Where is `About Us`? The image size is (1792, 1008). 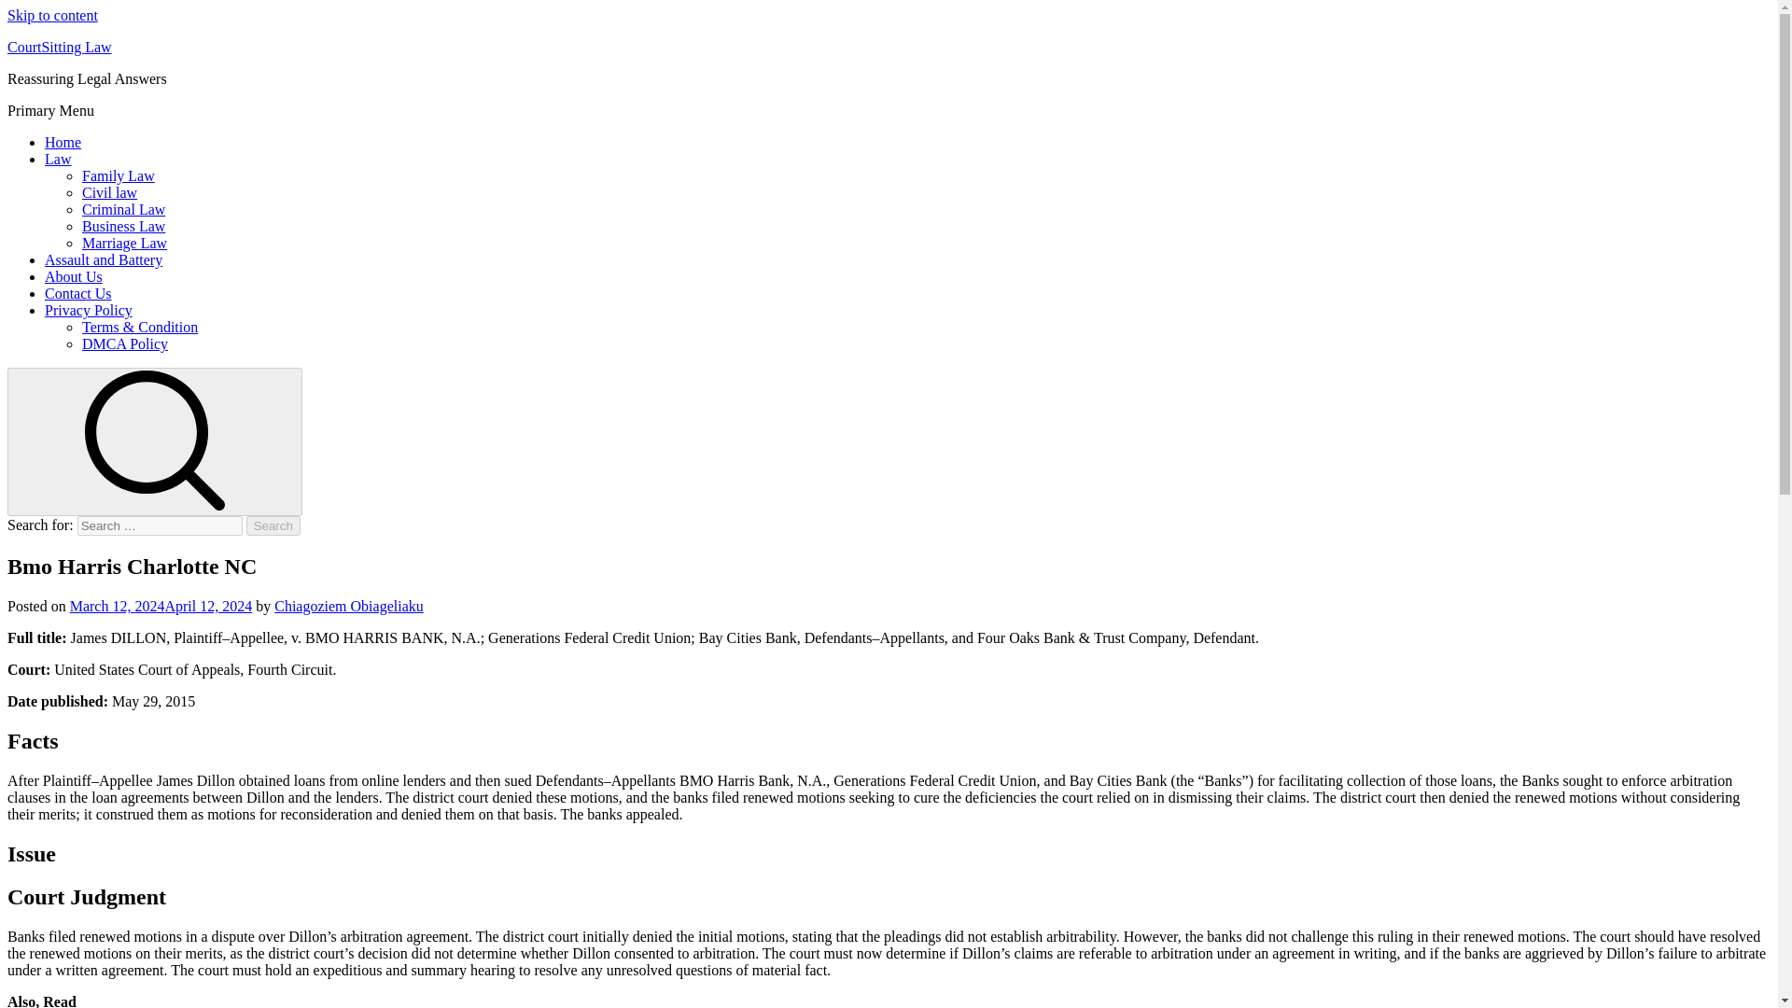 About Us is located at coordinates (73, 276).